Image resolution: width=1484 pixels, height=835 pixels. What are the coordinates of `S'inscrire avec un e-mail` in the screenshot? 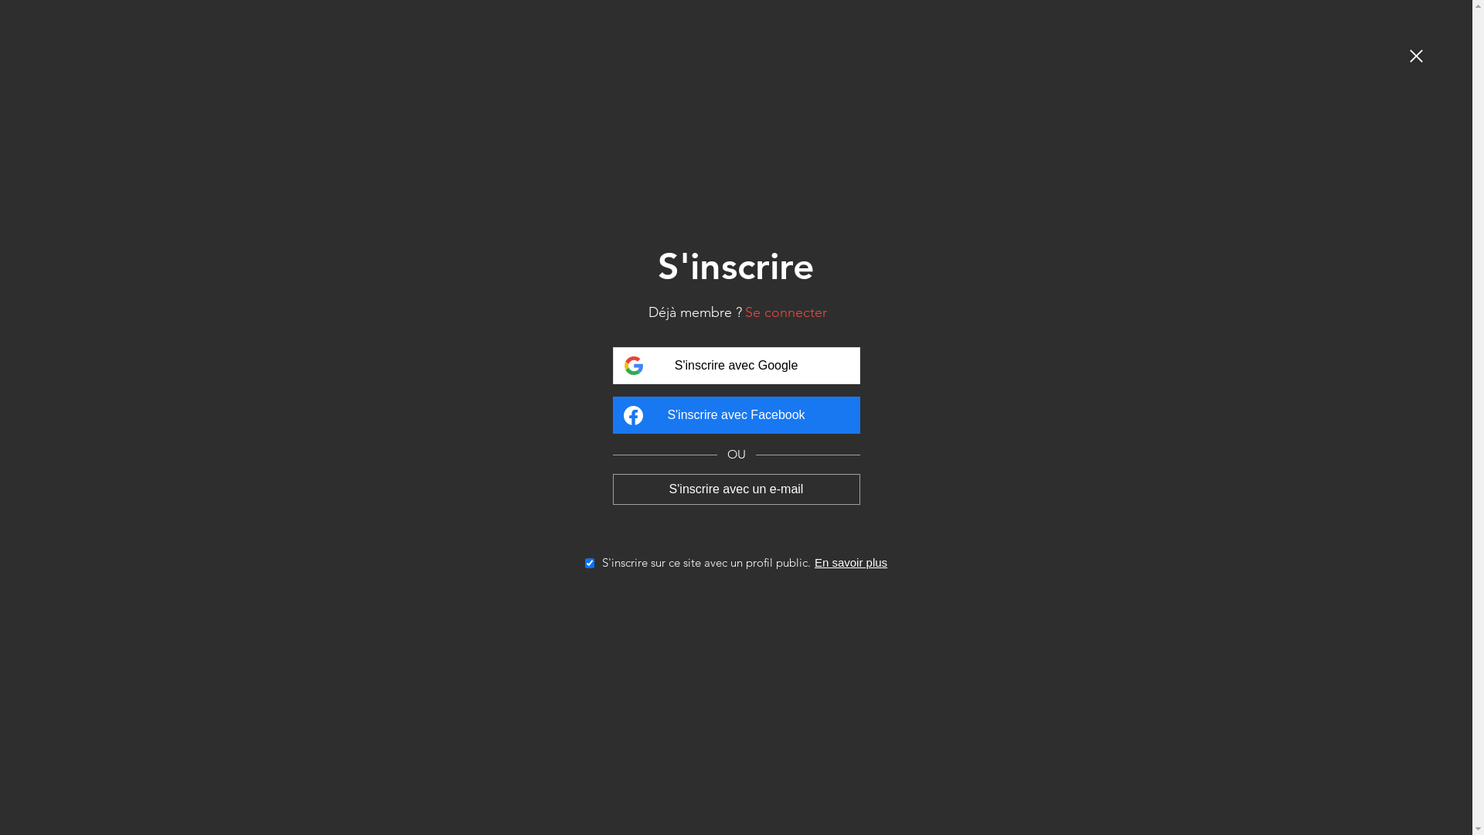 It's located at (736, 489).